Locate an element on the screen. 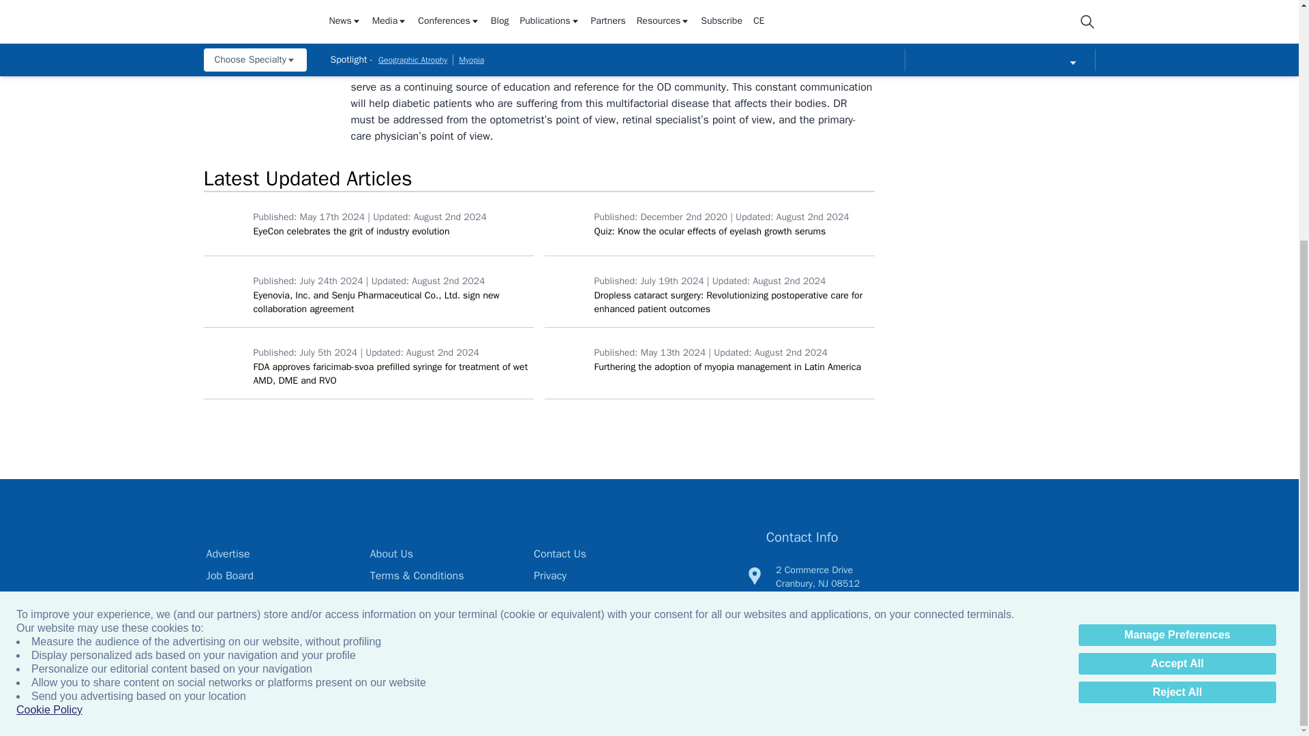  Quiz: Know the ocular effects of eyelash growth serums is located at coordinates (566, 223).